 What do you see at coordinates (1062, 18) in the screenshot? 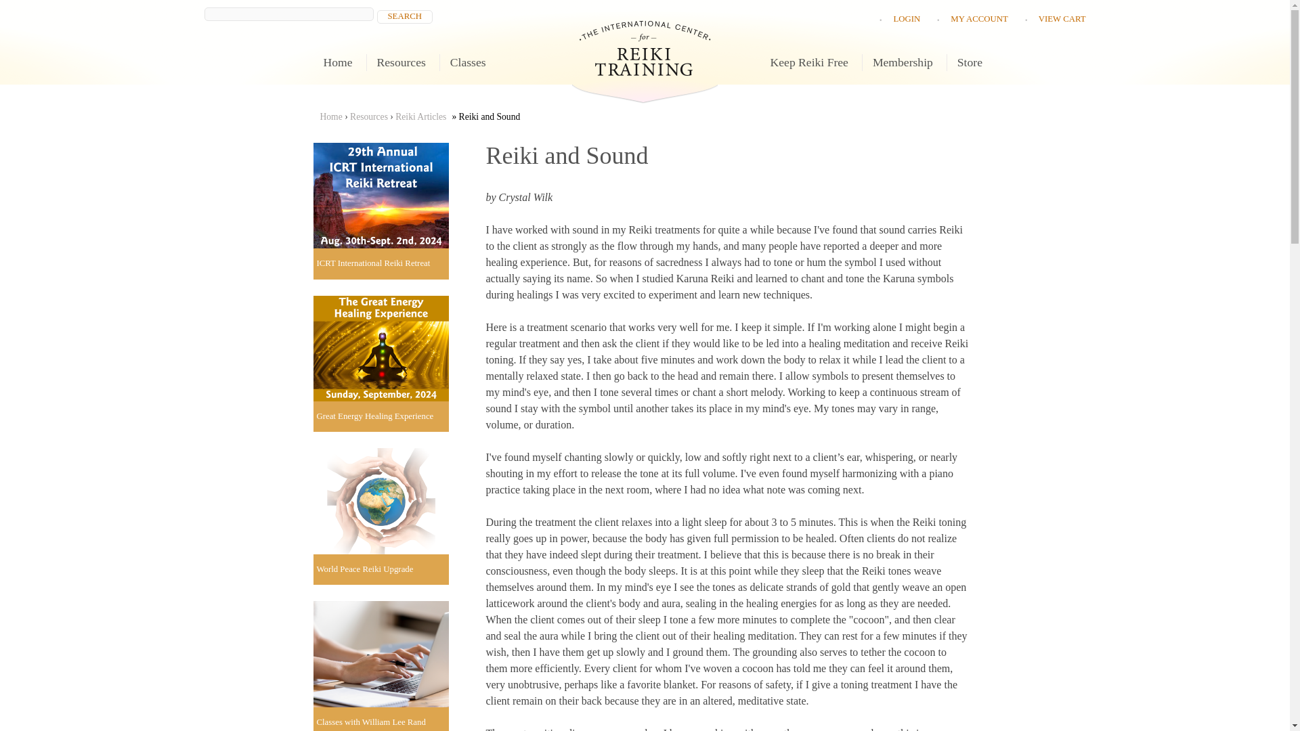
I see `View contents of your shopping cart` at bounding box center [1062, 18].